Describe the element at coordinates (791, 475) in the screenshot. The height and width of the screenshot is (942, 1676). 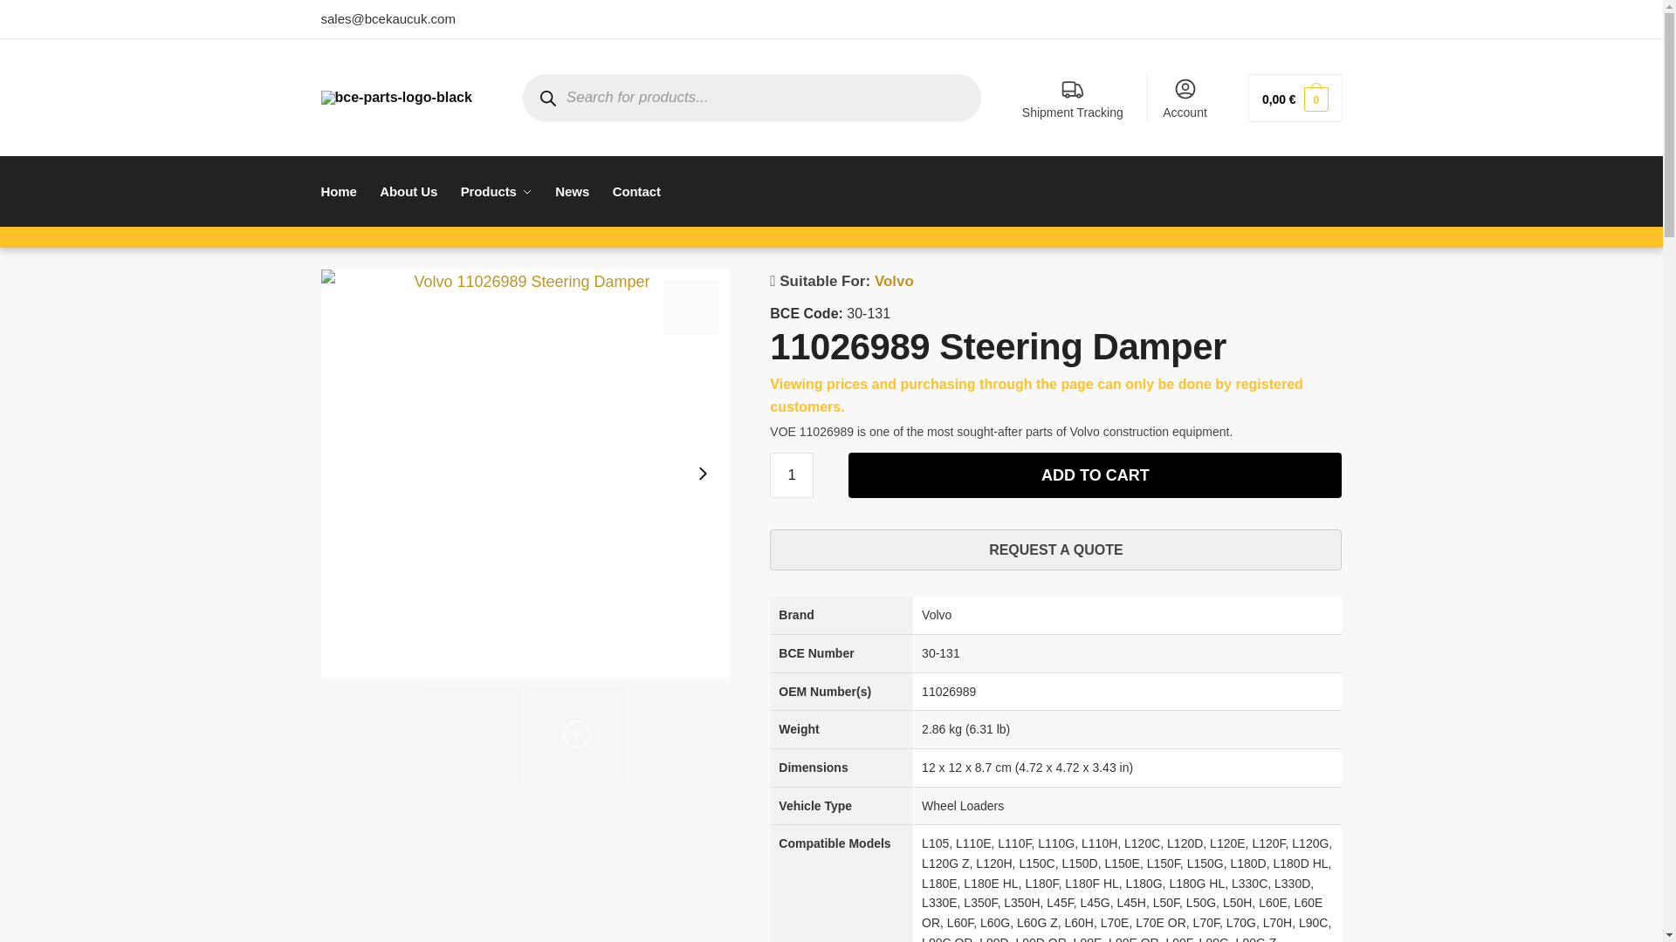
I see `1` at that location.